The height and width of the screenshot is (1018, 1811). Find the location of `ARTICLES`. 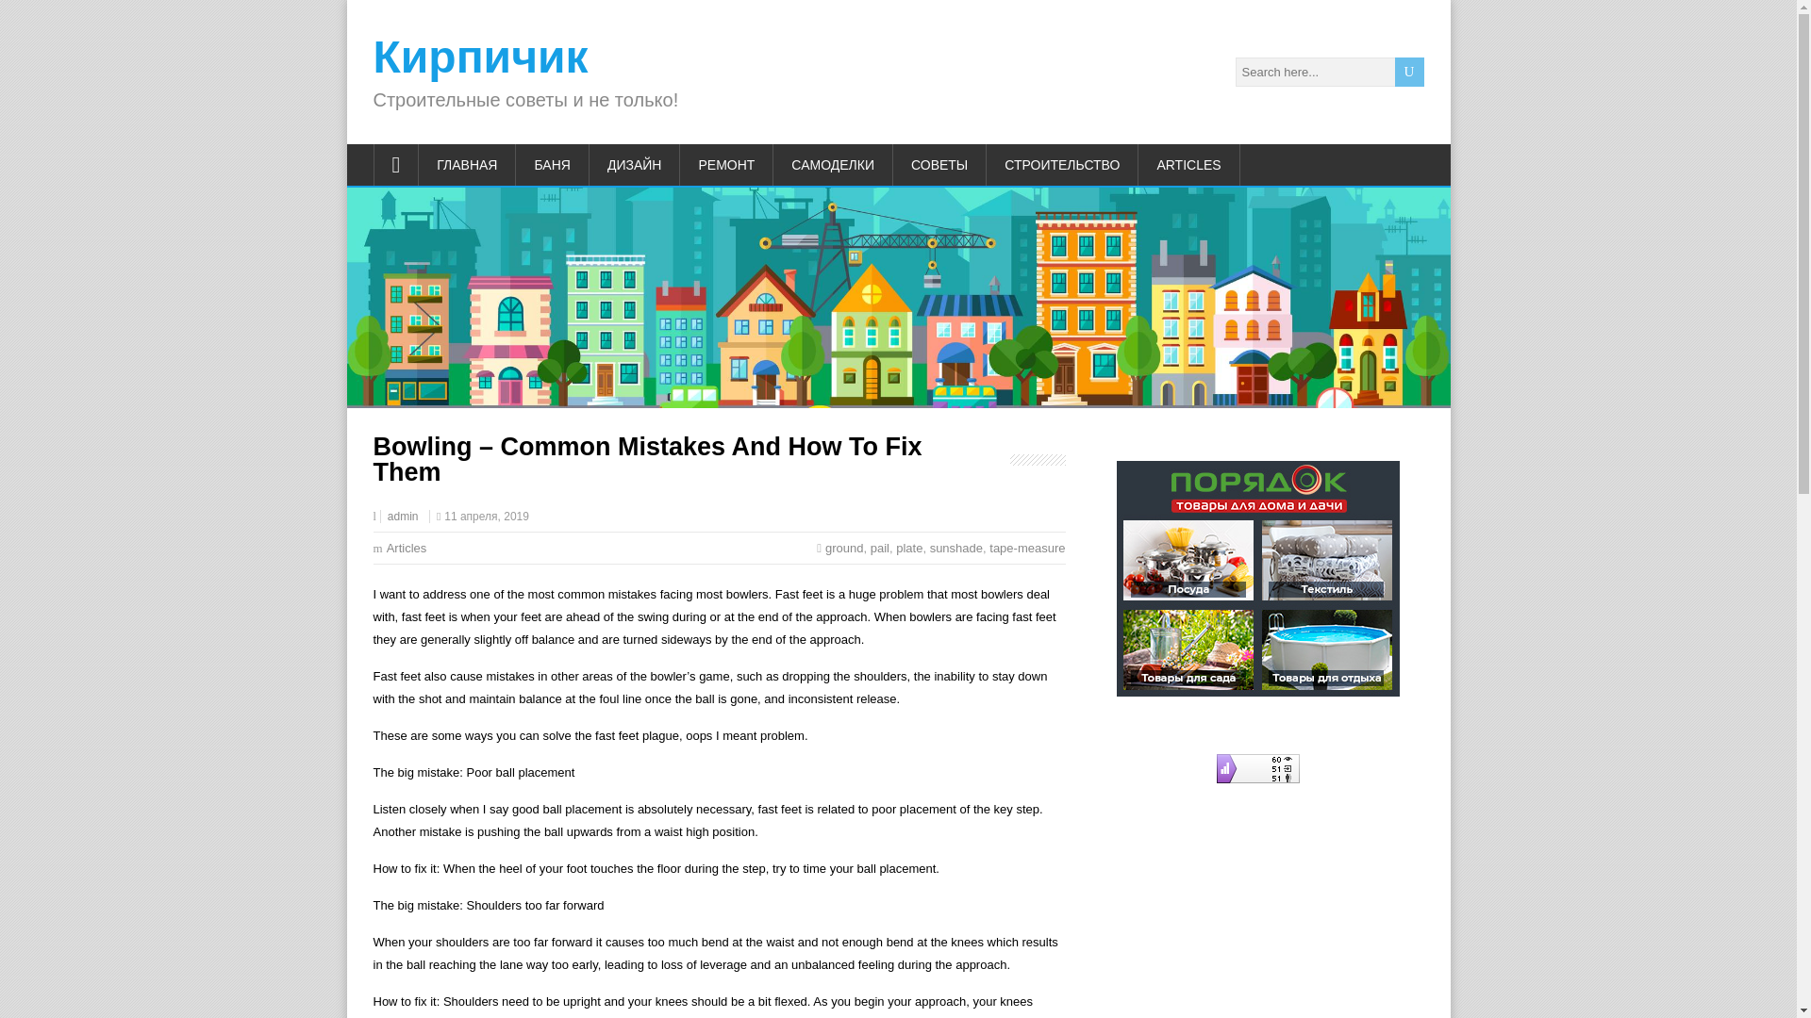

ARTICLES is located at coordinates (1188, 164).